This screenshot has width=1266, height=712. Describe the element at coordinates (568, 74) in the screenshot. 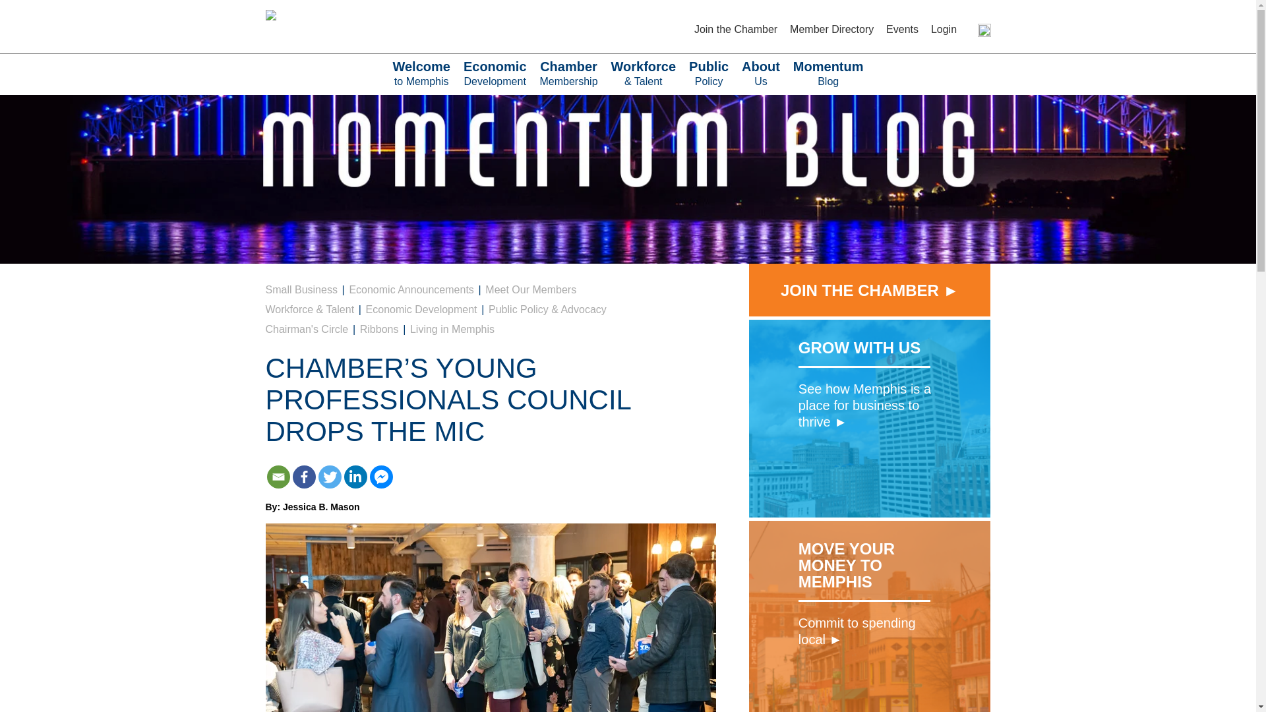

I see `Twitter` at that location.